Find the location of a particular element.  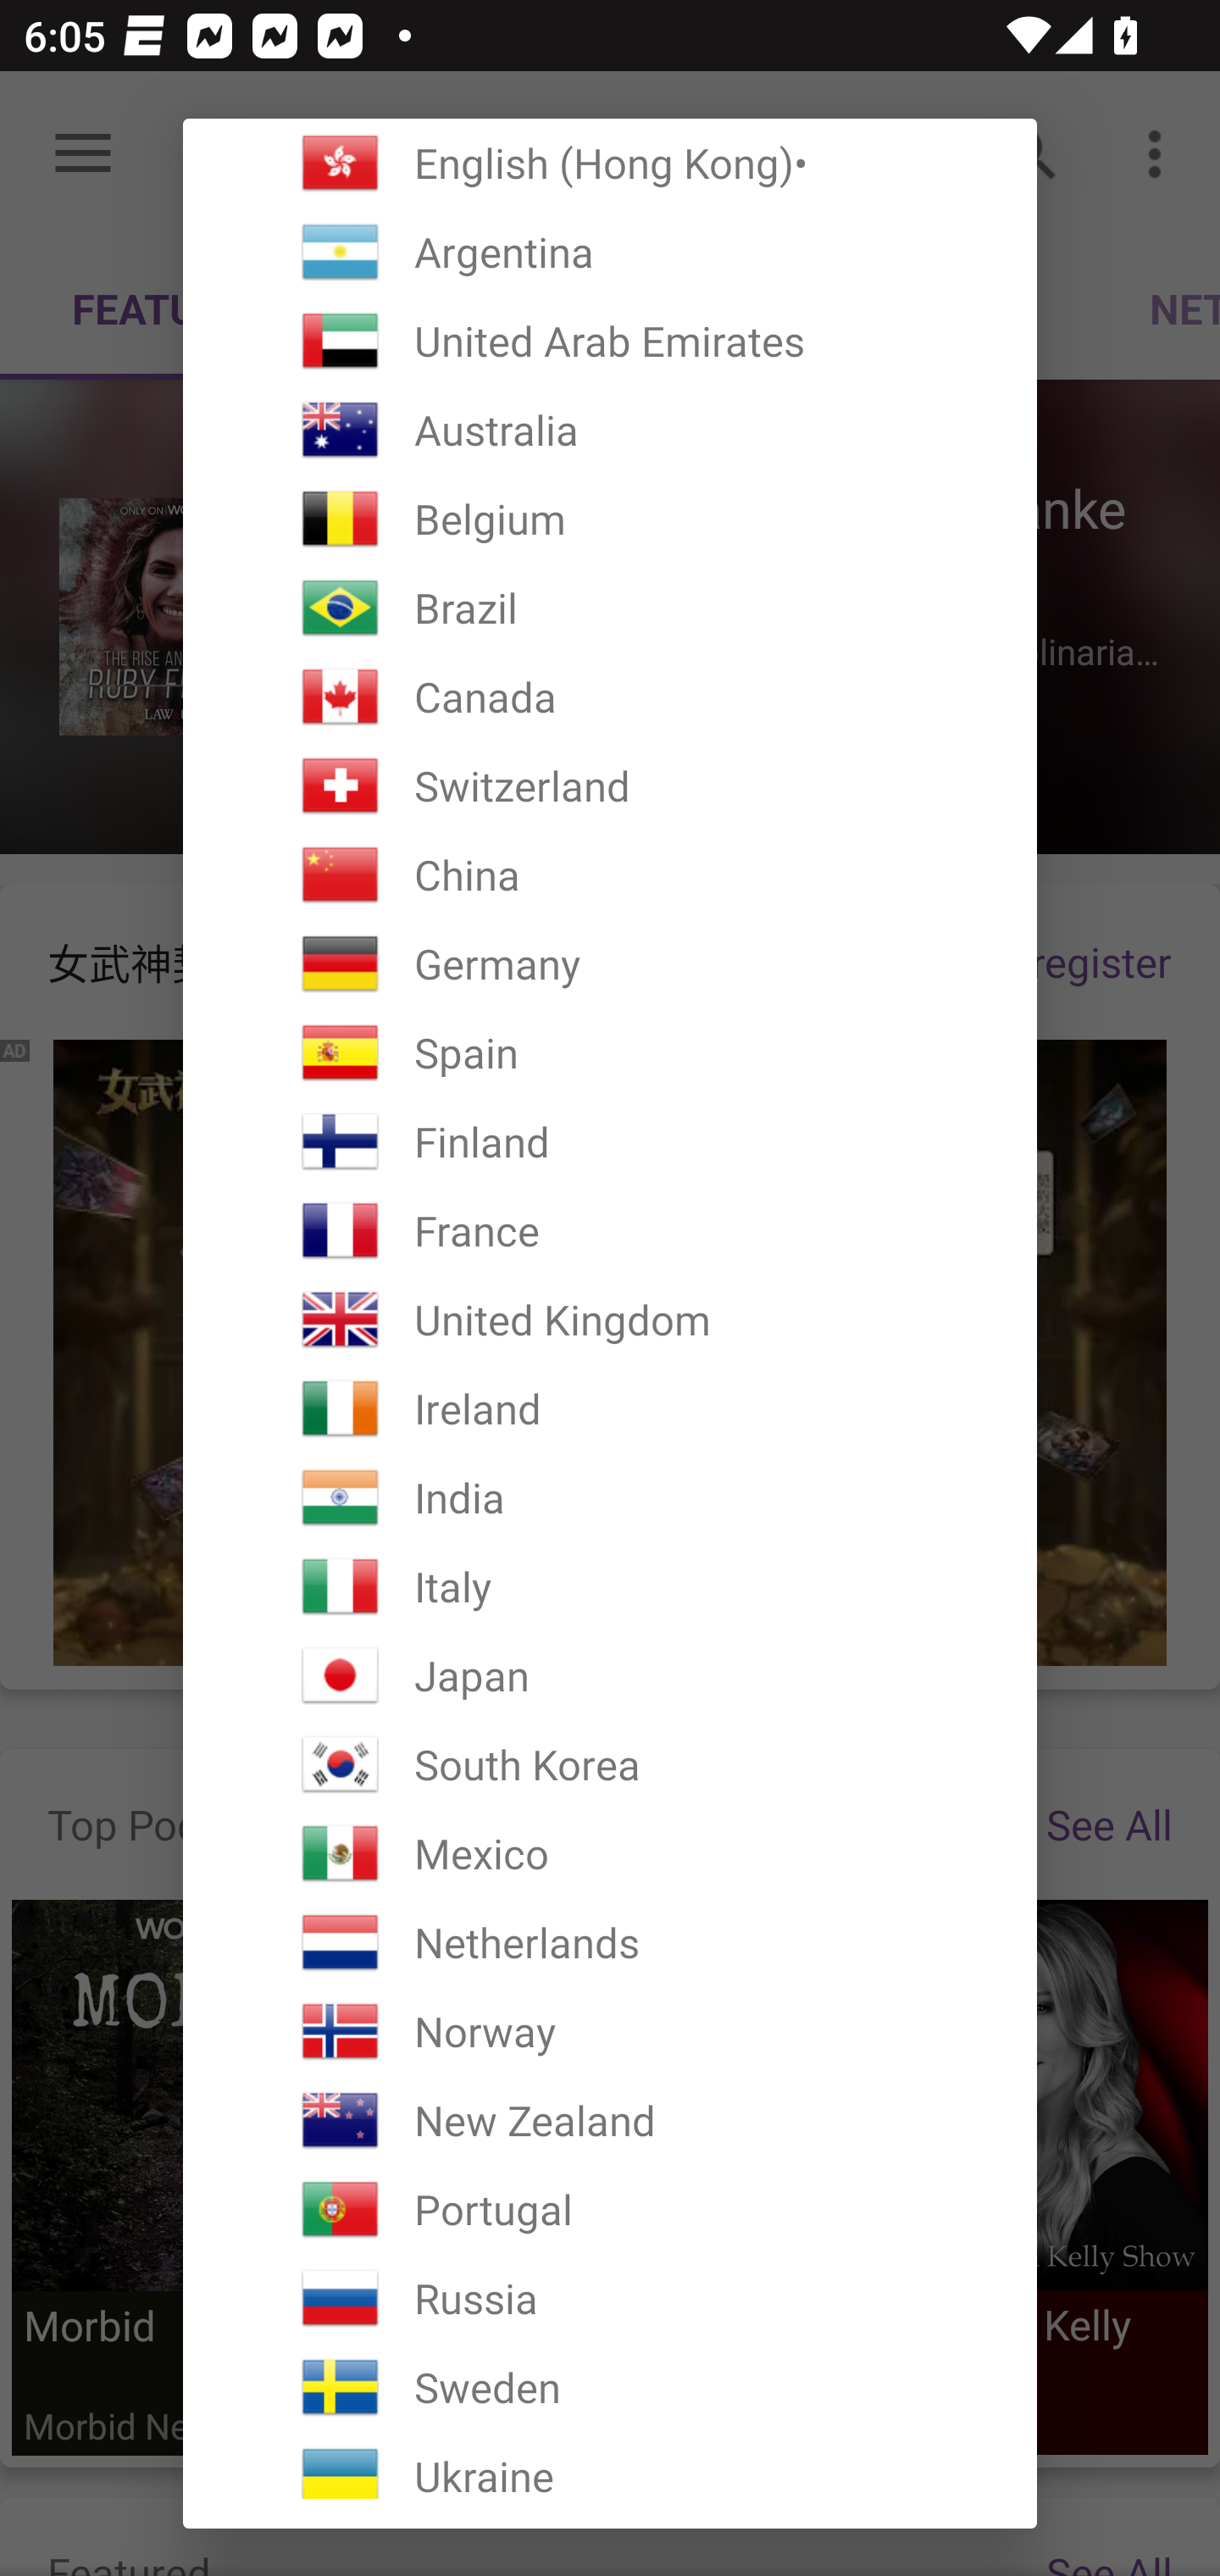

United Arab Emirates is located at coordinates (610, 341).